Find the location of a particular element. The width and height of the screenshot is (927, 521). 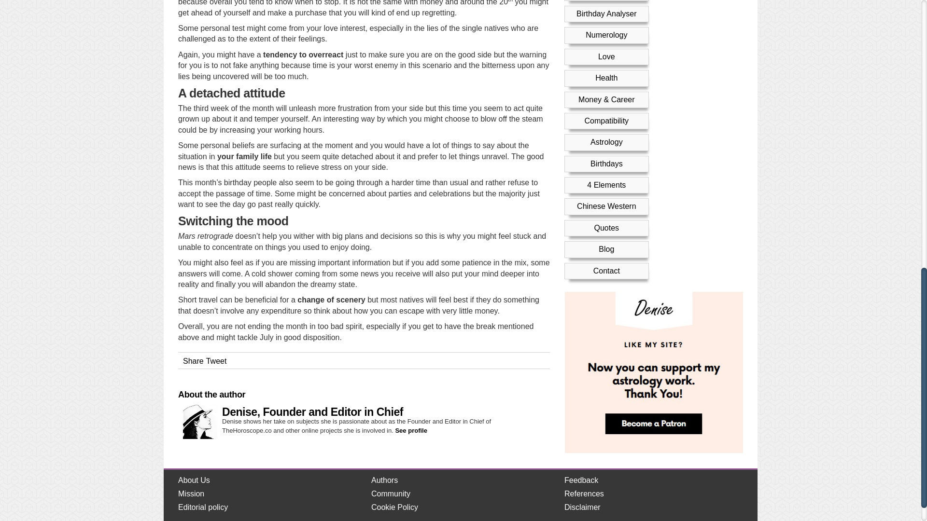

Quotes is located at coordinates (606, 73).